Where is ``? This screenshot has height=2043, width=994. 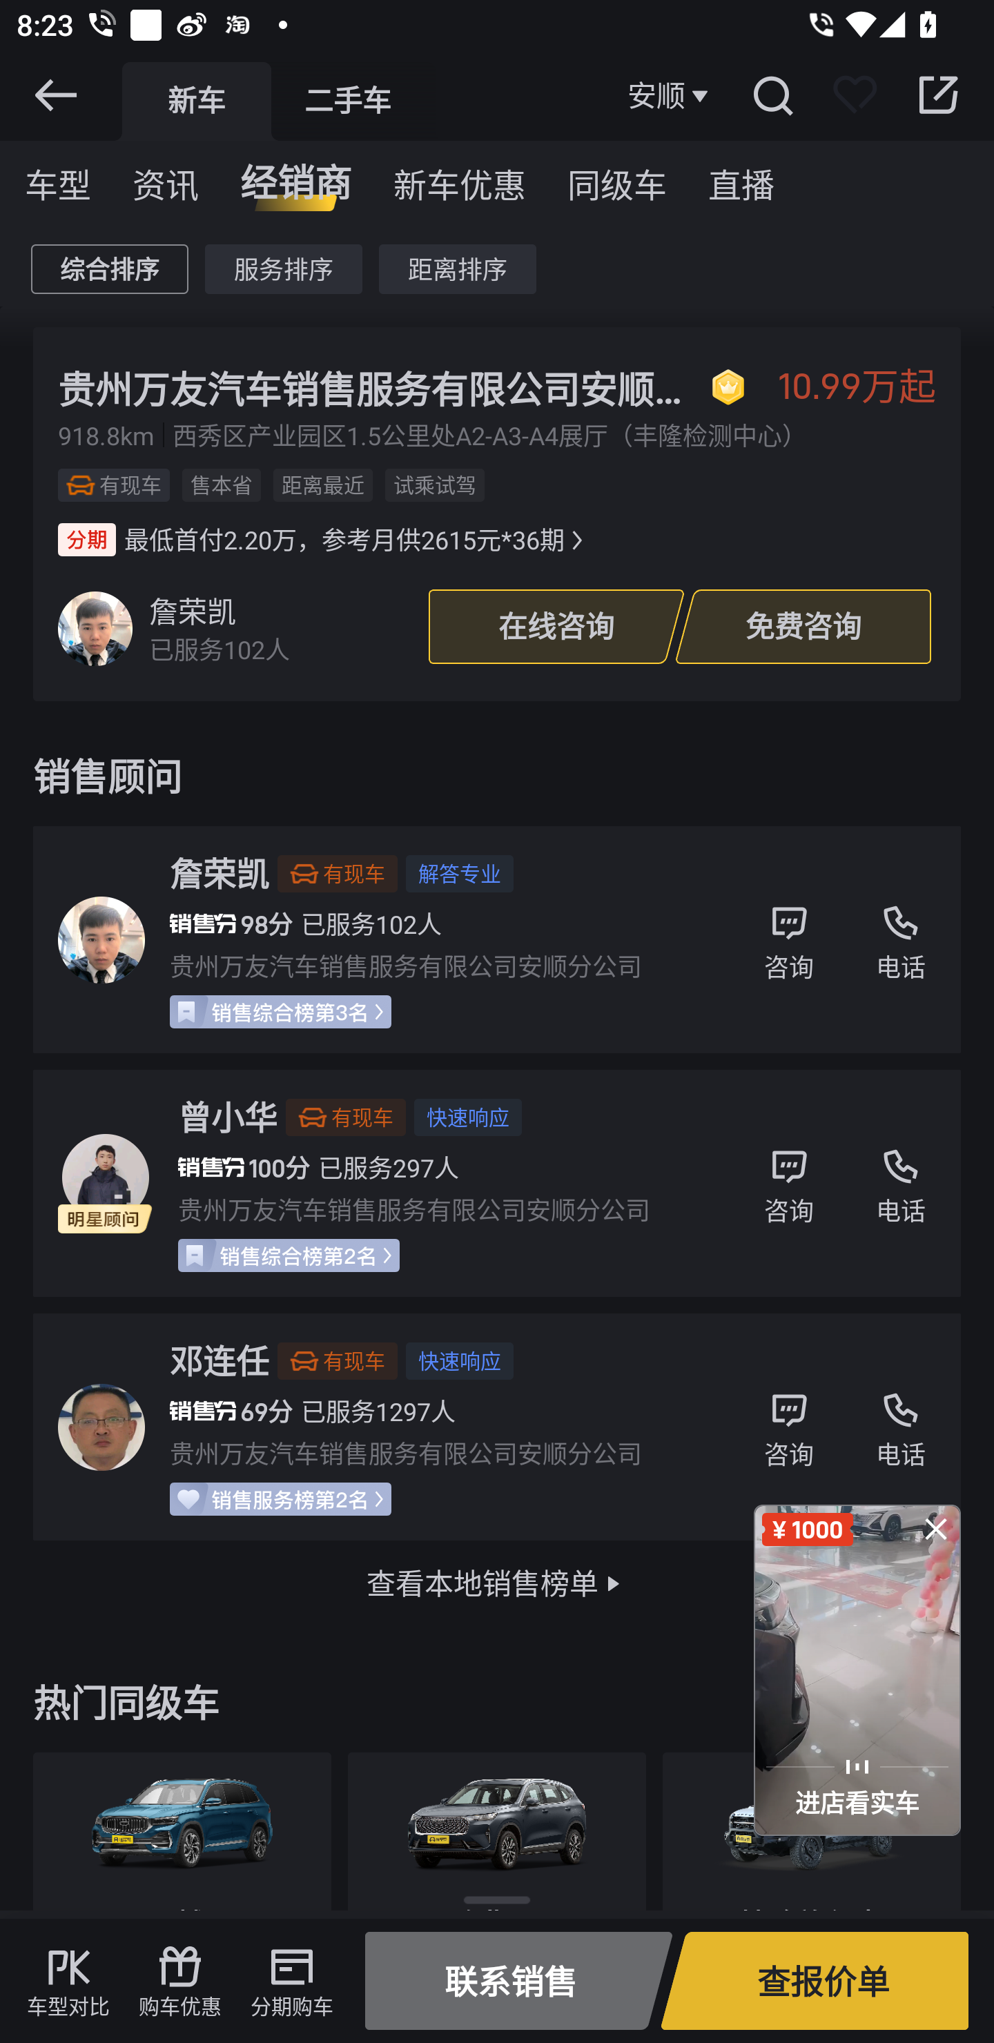
 is located at coordinates (772, 95).